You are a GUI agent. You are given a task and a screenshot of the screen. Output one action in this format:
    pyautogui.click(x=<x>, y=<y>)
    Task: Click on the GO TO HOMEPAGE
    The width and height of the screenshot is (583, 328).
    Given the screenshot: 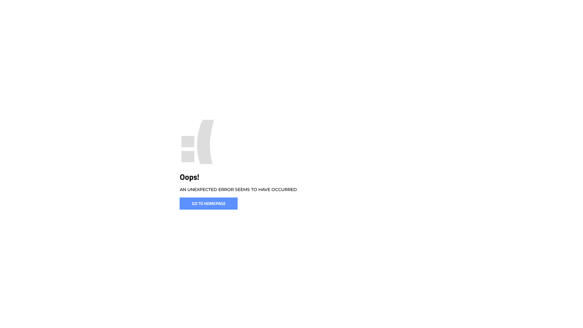 What is the action you would take?
    pyautogui.click(x=209, y=203)
    